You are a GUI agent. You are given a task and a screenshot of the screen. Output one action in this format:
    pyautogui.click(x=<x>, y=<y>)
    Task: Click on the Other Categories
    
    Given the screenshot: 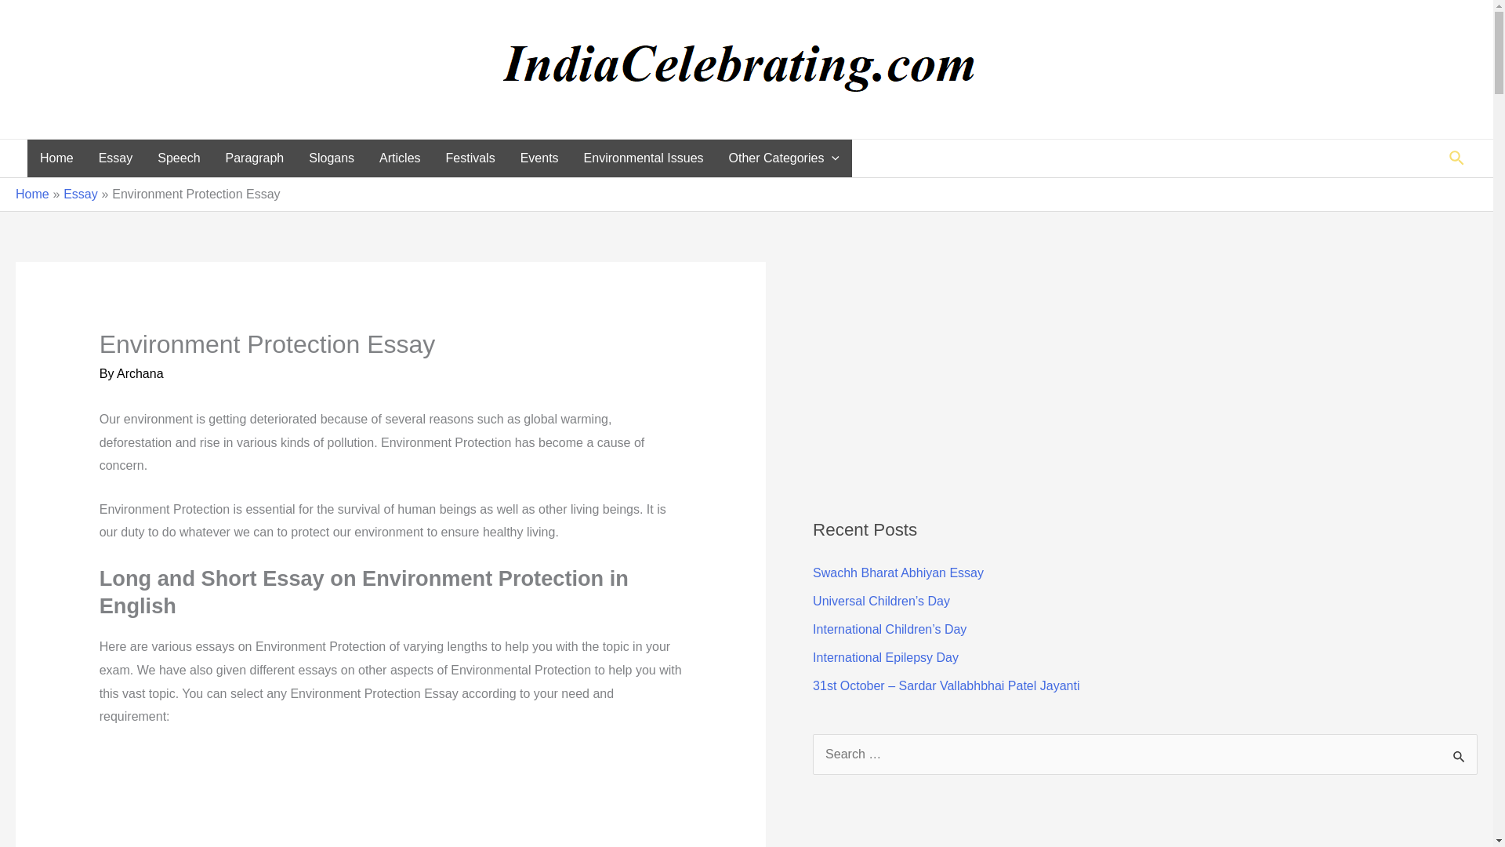 What is the action you would take?
    pyautogui.click(x=784, y=158)
    